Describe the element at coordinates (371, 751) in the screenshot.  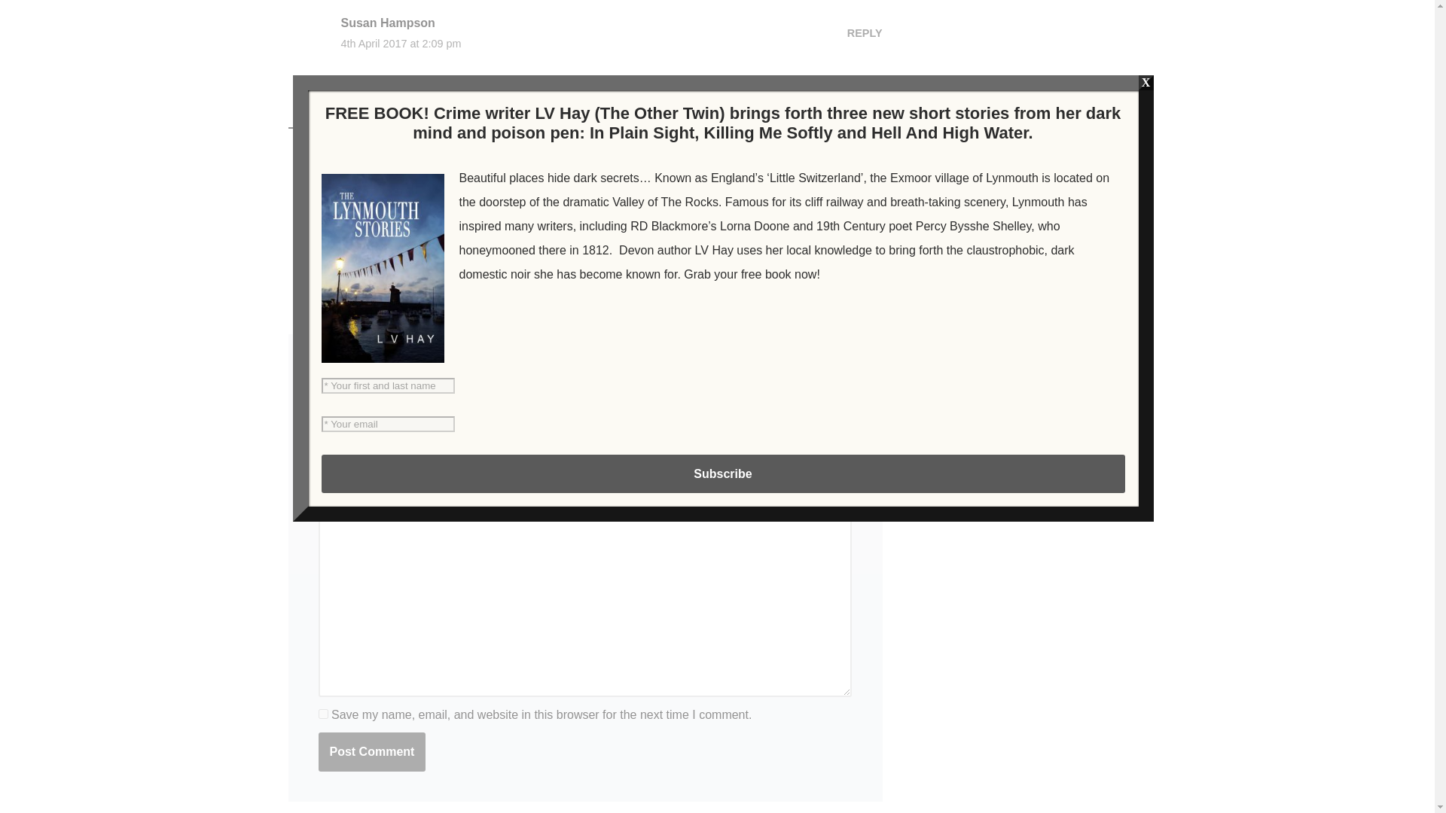
I see `Post Comment` at that location.